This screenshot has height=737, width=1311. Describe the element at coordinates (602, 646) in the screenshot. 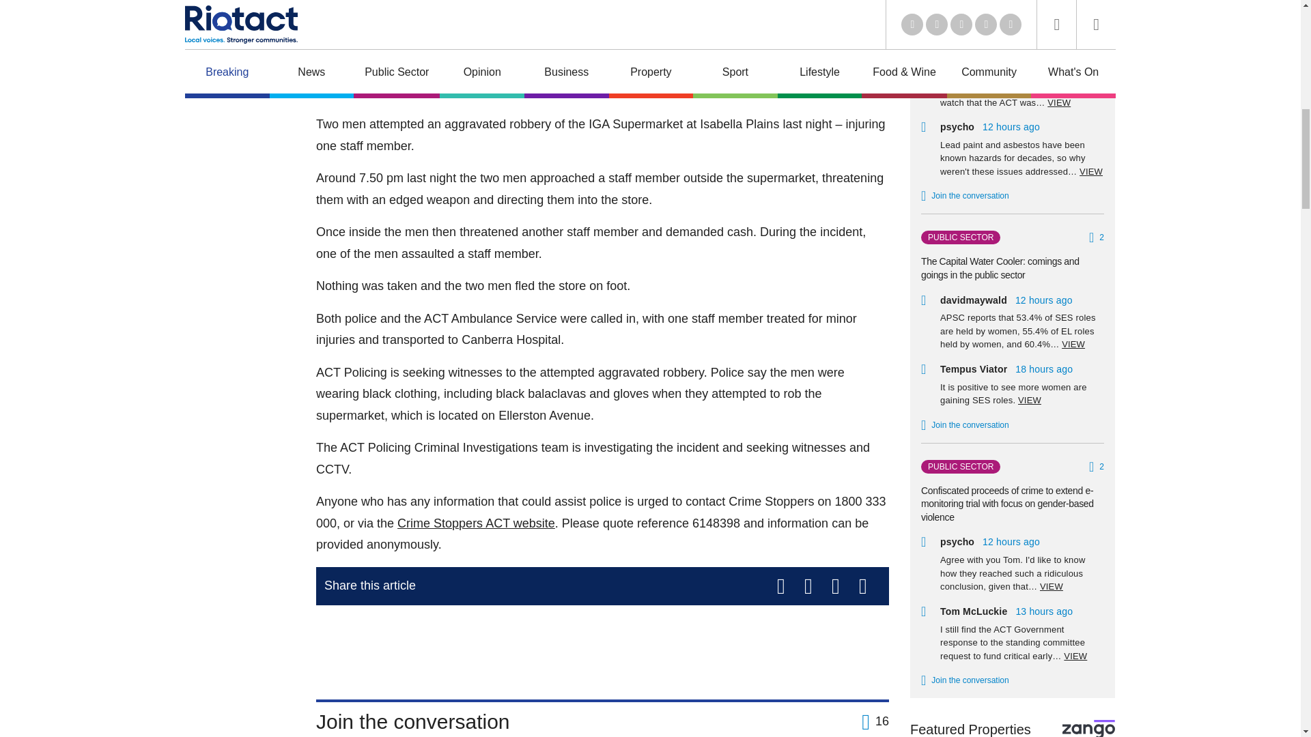

I see `3rd party ad content` at that location.